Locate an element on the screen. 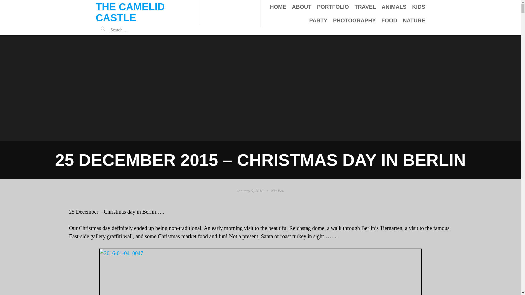 The image size is (525, 295). ABOUT is located at coordinates (301, 7).